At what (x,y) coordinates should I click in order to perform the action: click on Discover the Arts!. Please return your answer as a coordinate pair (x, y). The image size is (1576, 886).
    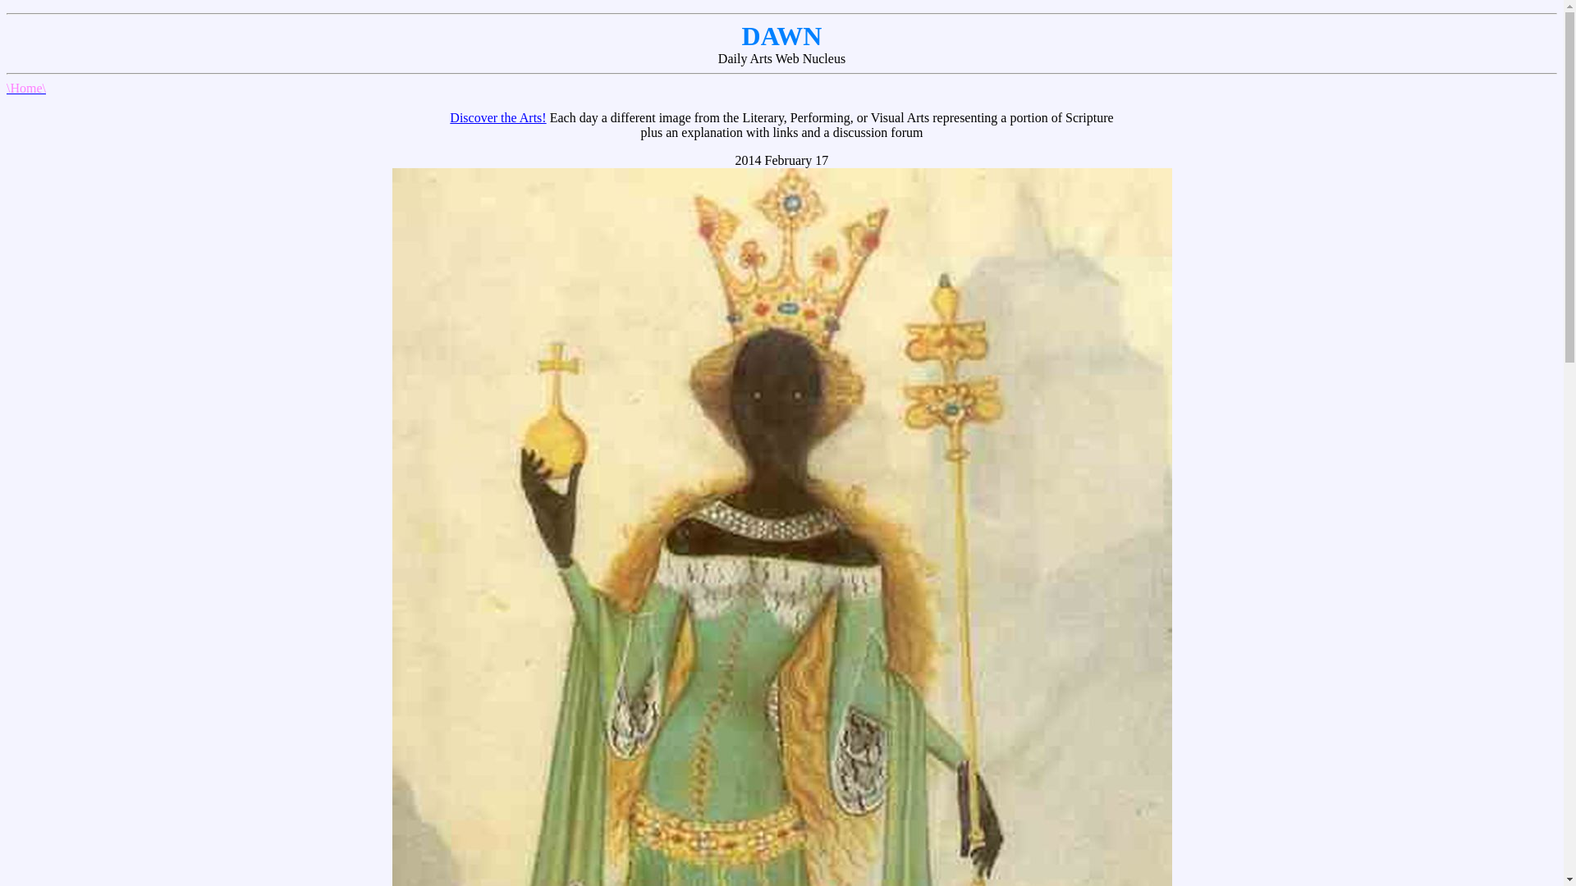
    Looking at the image, I should click on (497, 118).